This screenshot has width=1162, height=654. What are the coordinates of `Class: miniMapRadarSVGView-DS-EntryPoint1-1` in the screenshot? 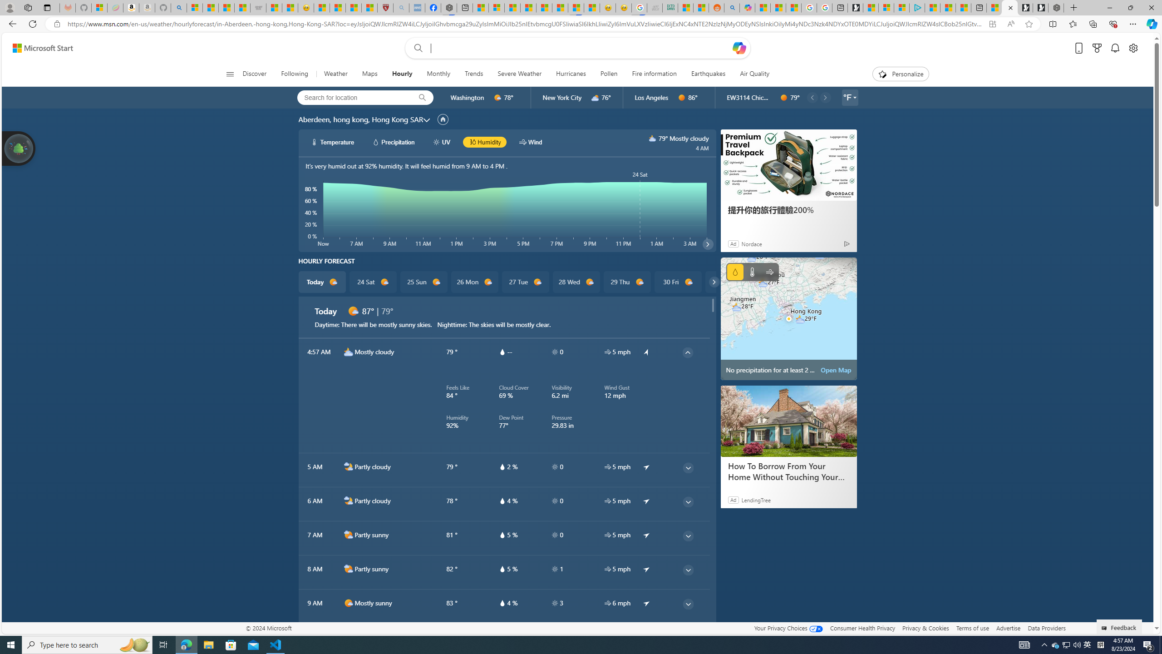 It's located at (789, 319).